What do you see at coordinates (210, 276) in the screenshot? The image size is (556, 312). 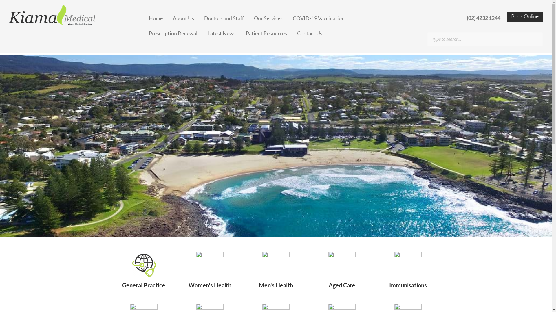 I see `Women's Health` at bounding box center [210, 276].